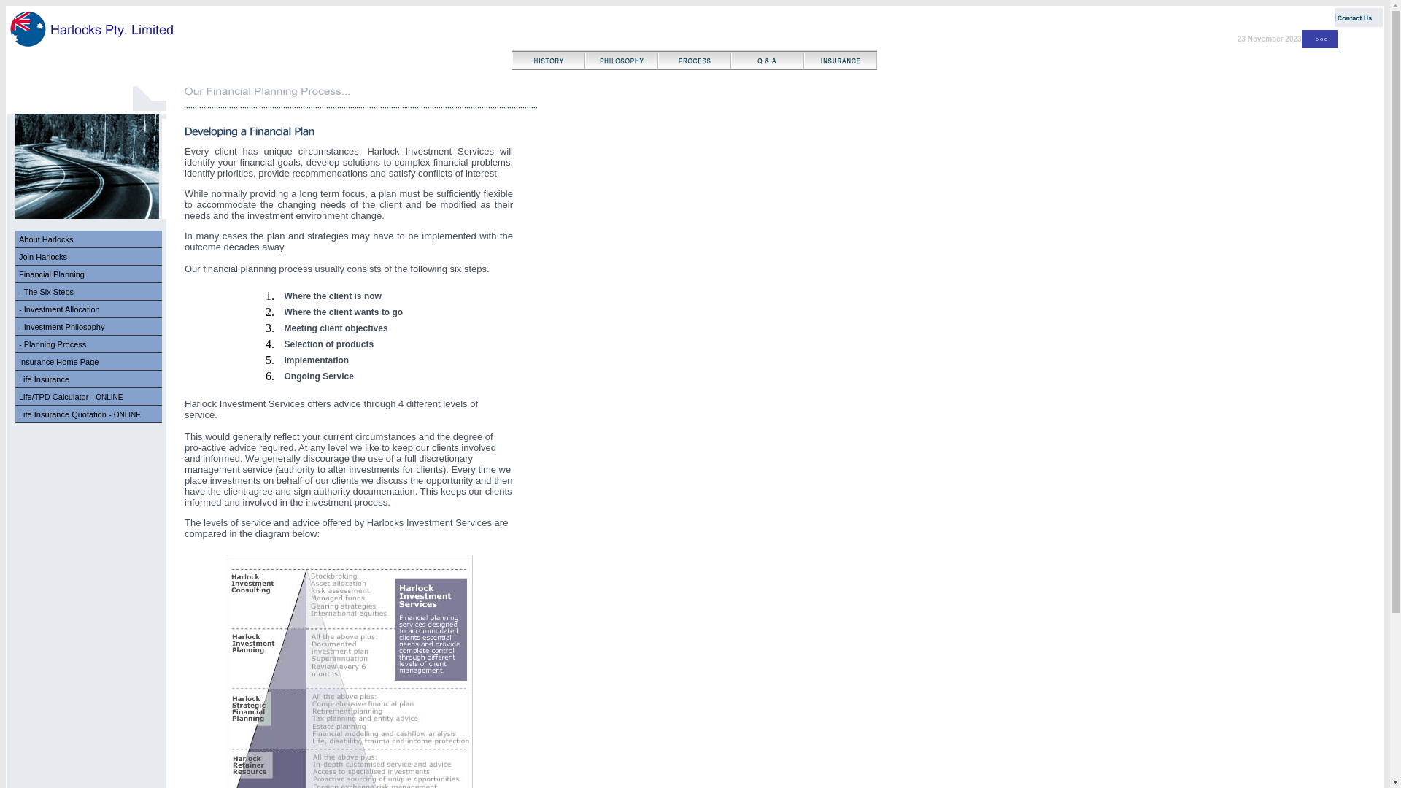  Describe the element at coordinates (320, 376) in the screenshot. I see `Ongoing Service` at that location.